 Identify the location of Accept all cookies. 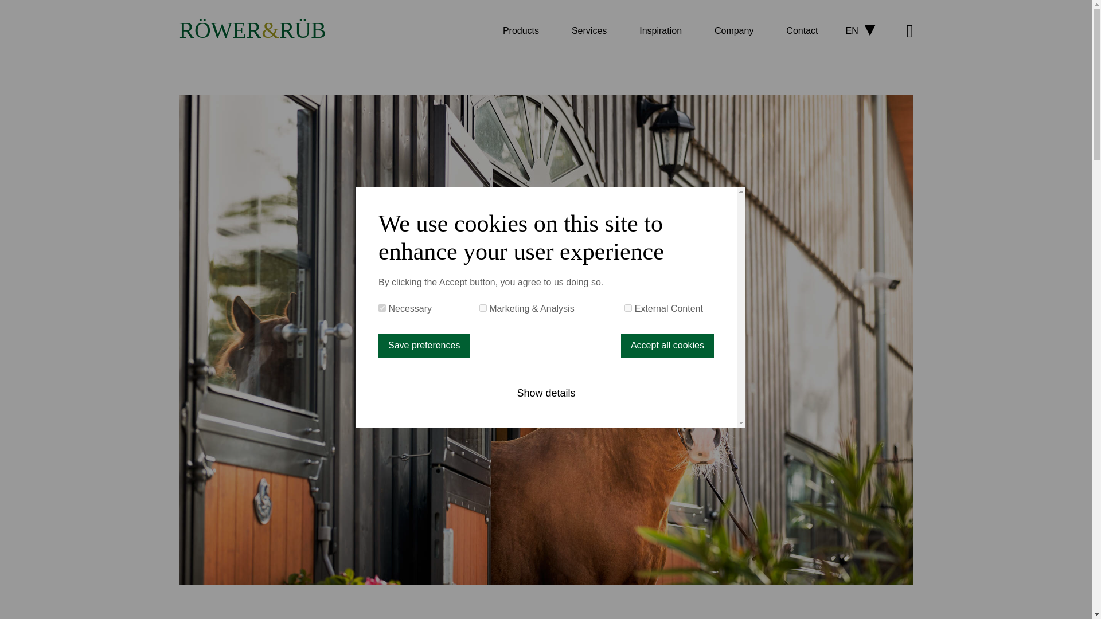
(667, 346).